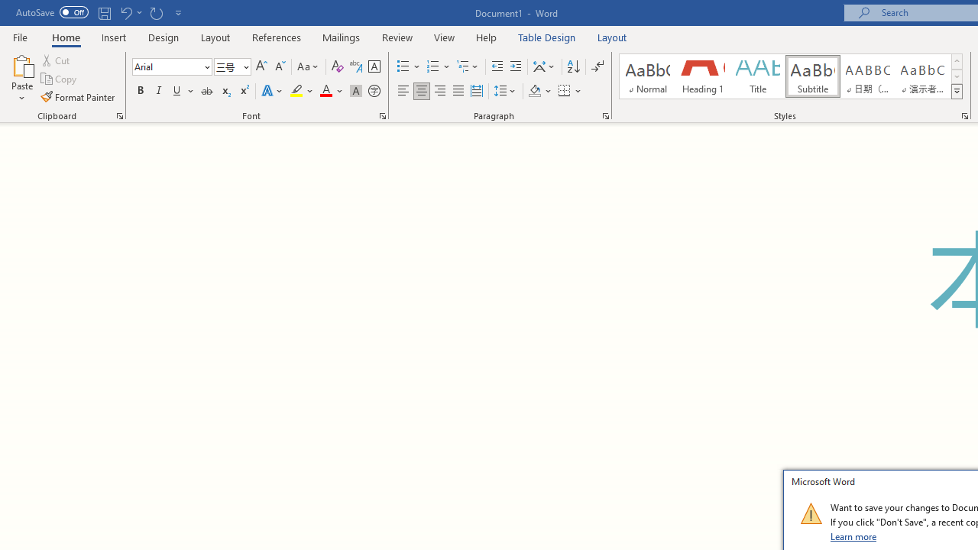 This screenshot has height=550, width=978. What do you see at coordinates (477, 92) in the screenshot?
I see `Distributed` at bounding box center [477, 92].